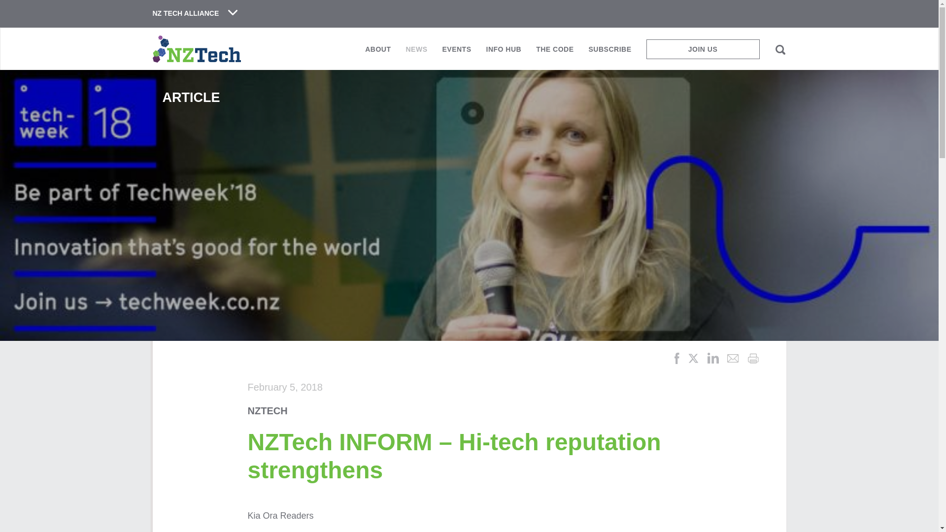 This screenshot has width=946, height=532. Describe the element at coordinates (197, 49) in the screenshot. I see `NZTech` at that location.